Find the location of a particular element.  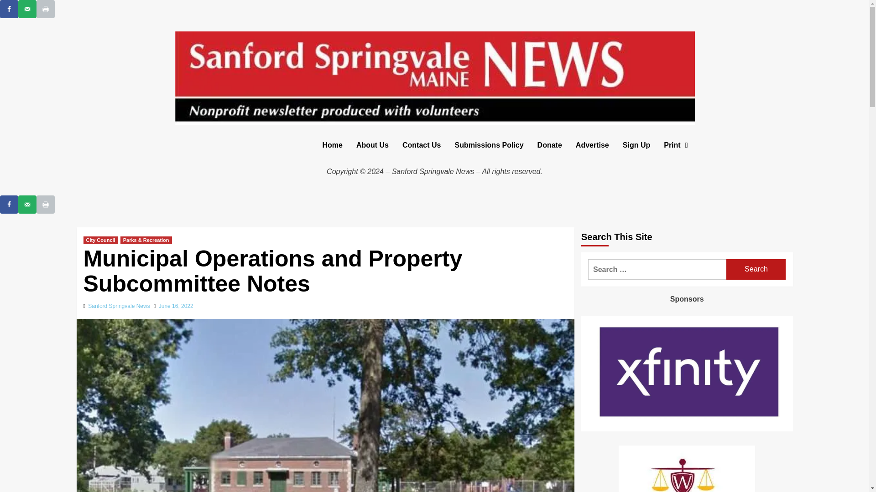

Advertise is located at coordinates (592, 145).